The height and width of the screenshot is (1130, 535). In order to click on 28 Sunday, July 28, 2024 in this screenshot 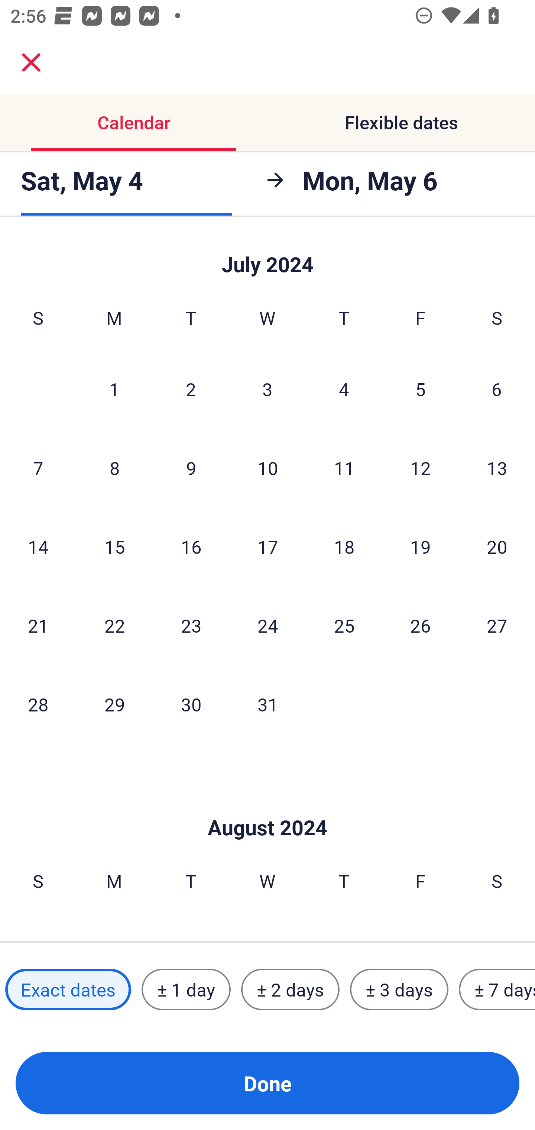, I will do `click(38, 704)`.